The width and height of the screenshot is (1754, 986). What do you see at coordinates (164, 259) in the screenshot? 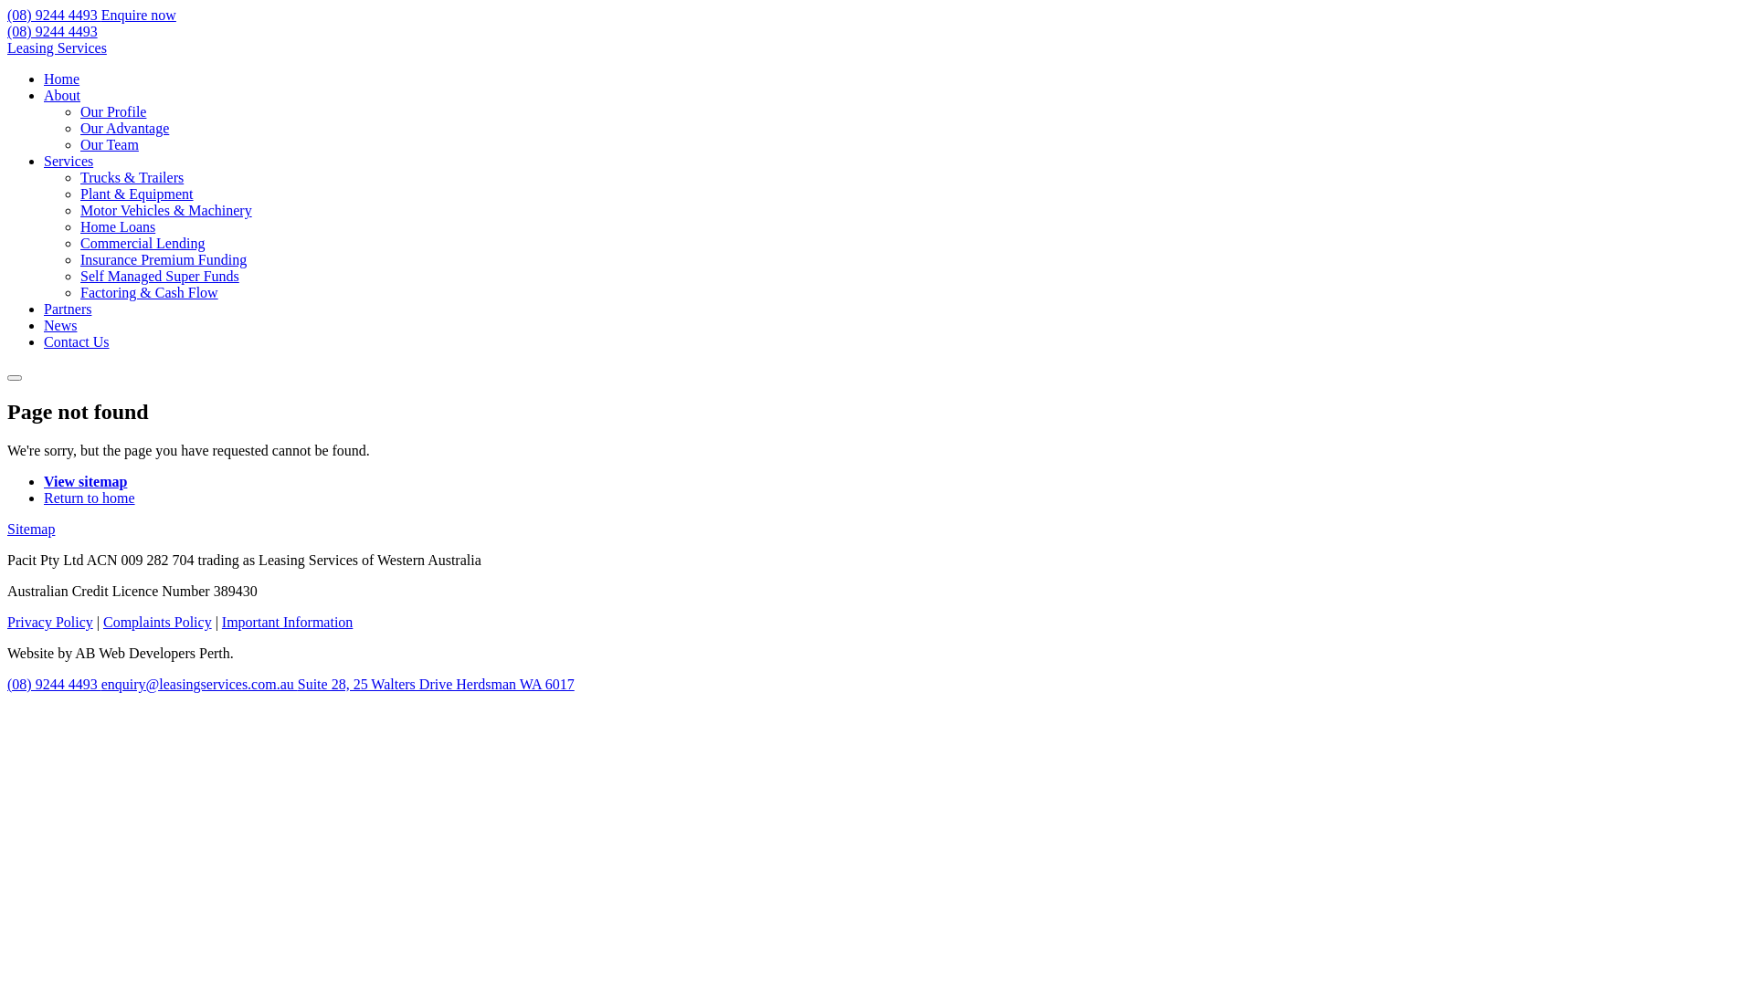
I see `Insurance Premium Funding` at bounding box center [164, 259].